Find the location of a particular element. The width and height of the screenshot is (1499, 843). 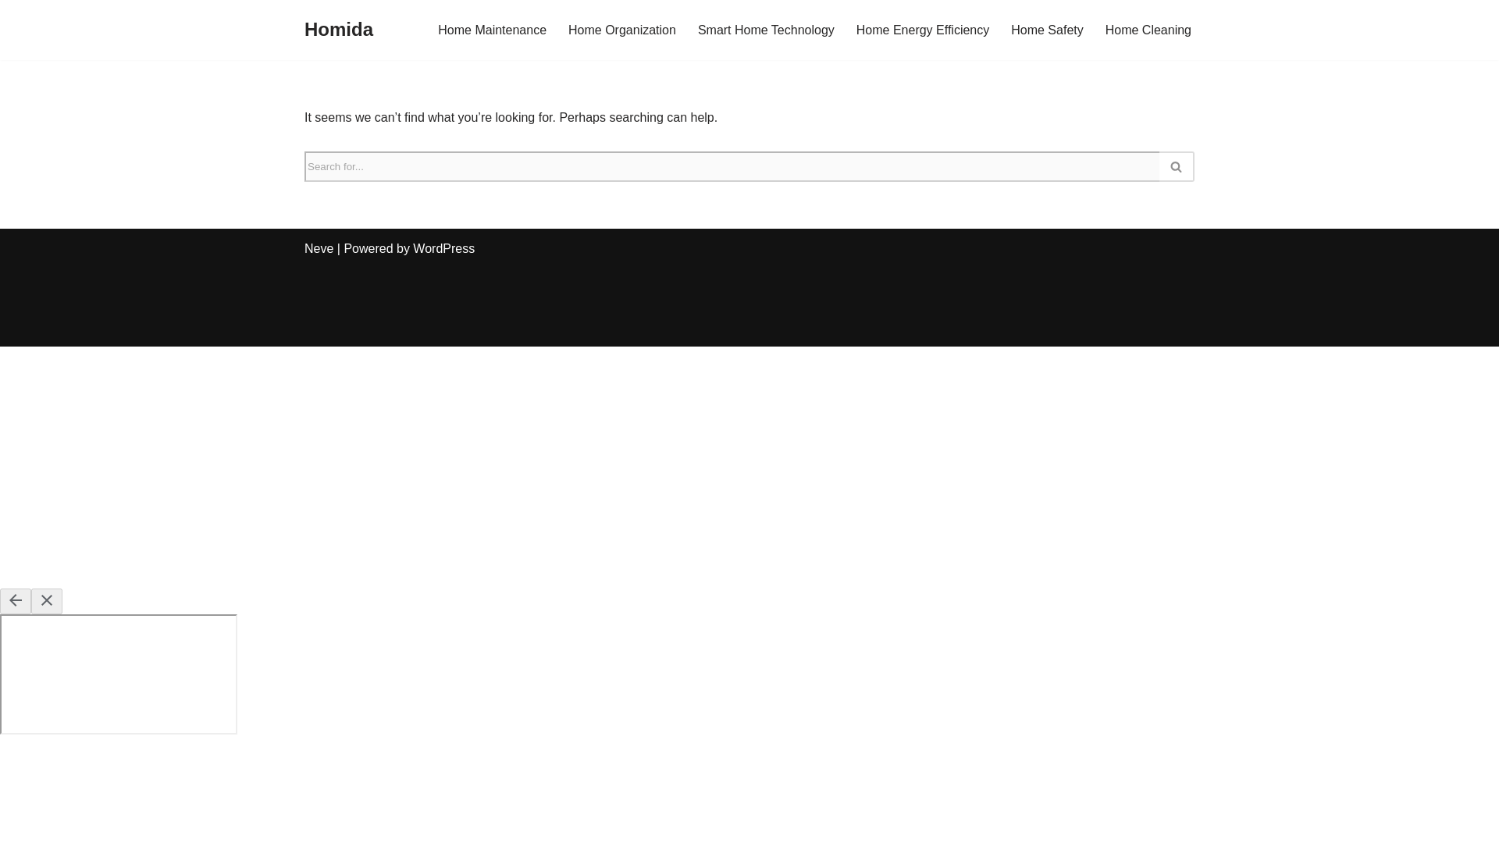

Home Safety is located at coordinates (1046, 30).